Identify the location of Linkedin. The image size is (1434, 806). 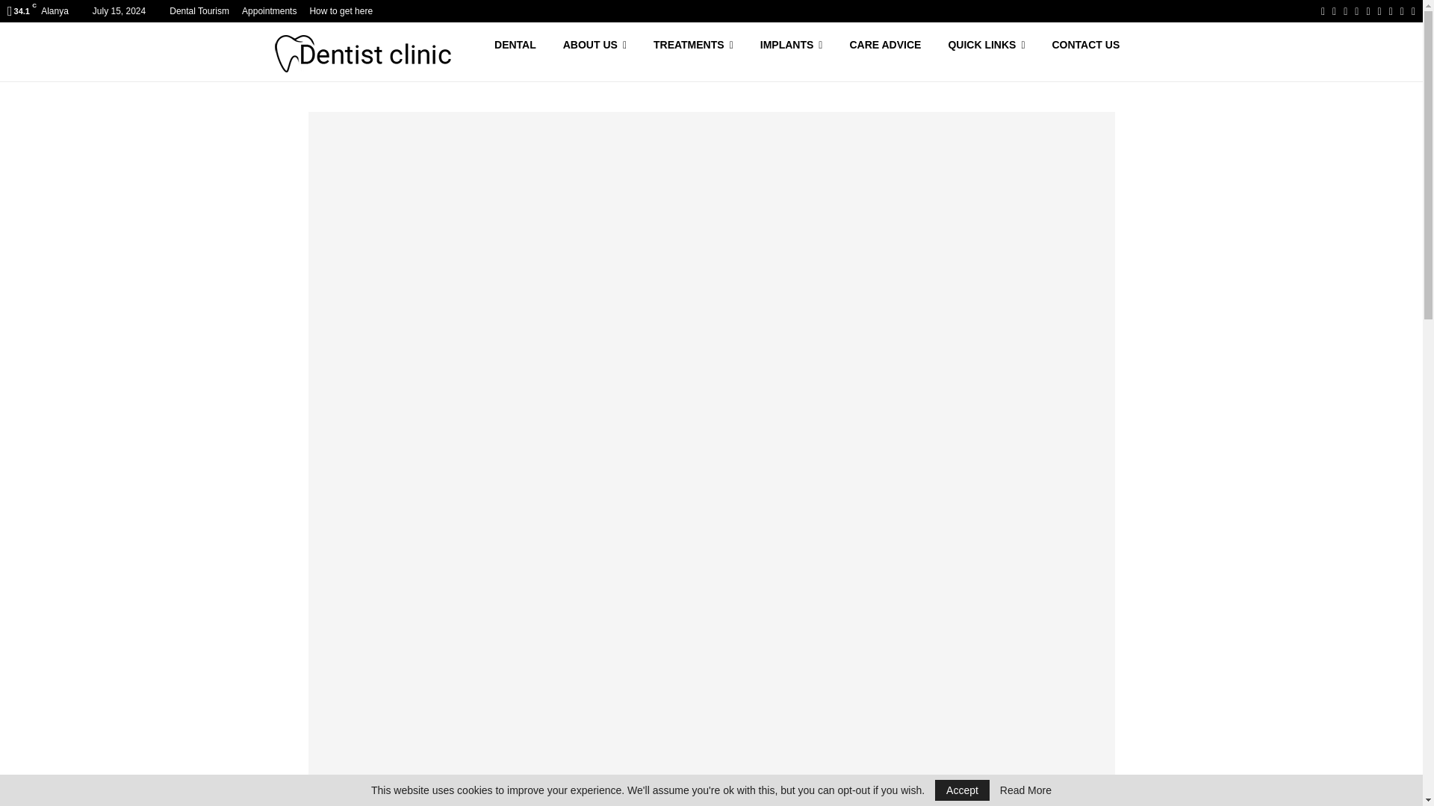
(1368, 11).